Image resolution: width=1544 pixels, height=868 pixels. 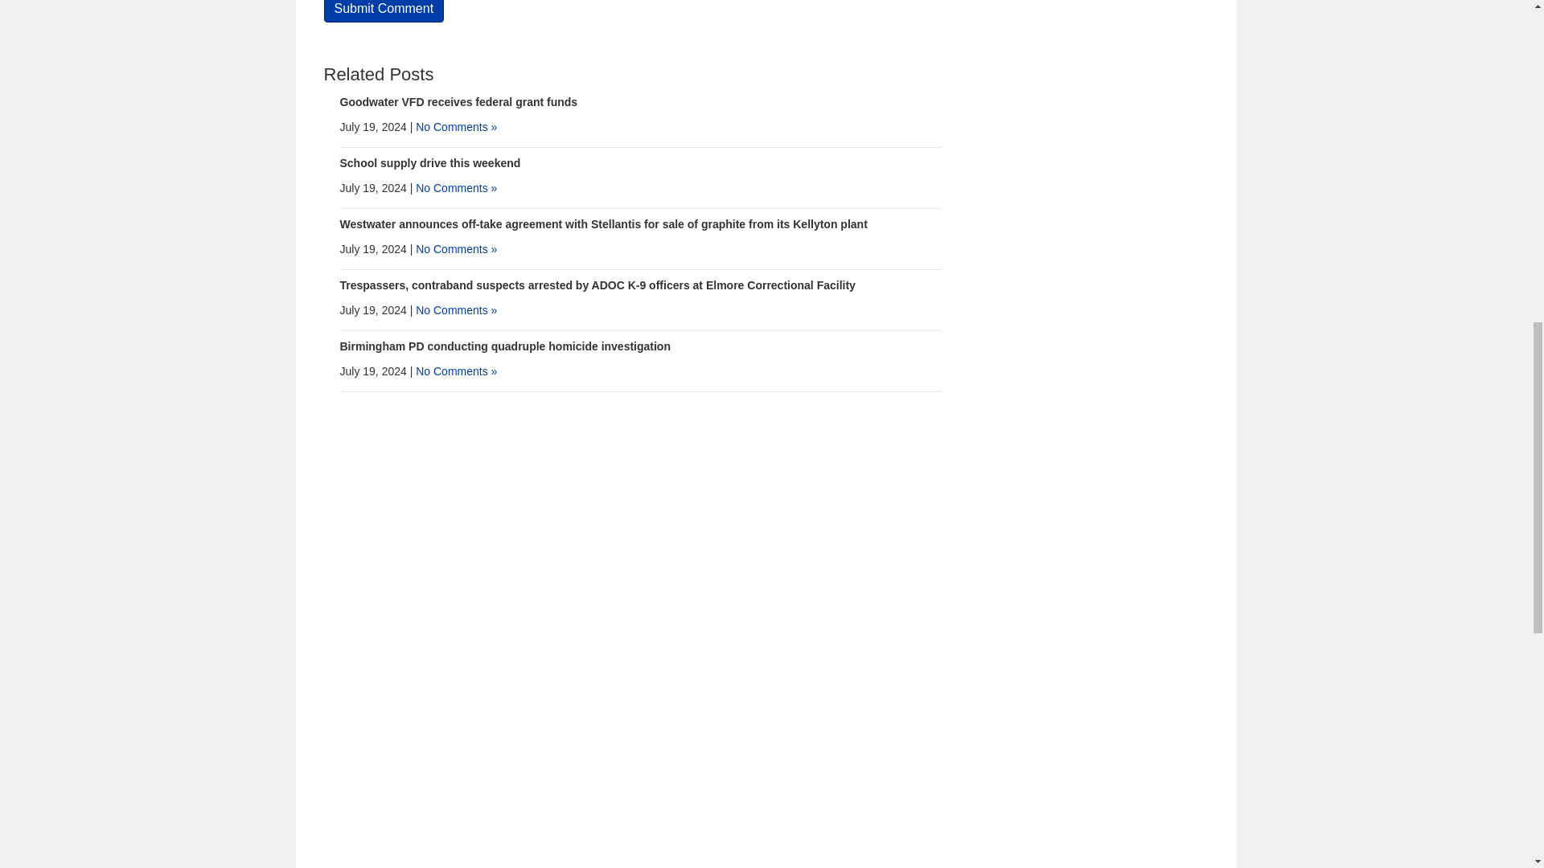 What do you see at coordinates (429, 162) in the screenshot?
I see `School supply drive this weekend` at bounding box center [429, 162].